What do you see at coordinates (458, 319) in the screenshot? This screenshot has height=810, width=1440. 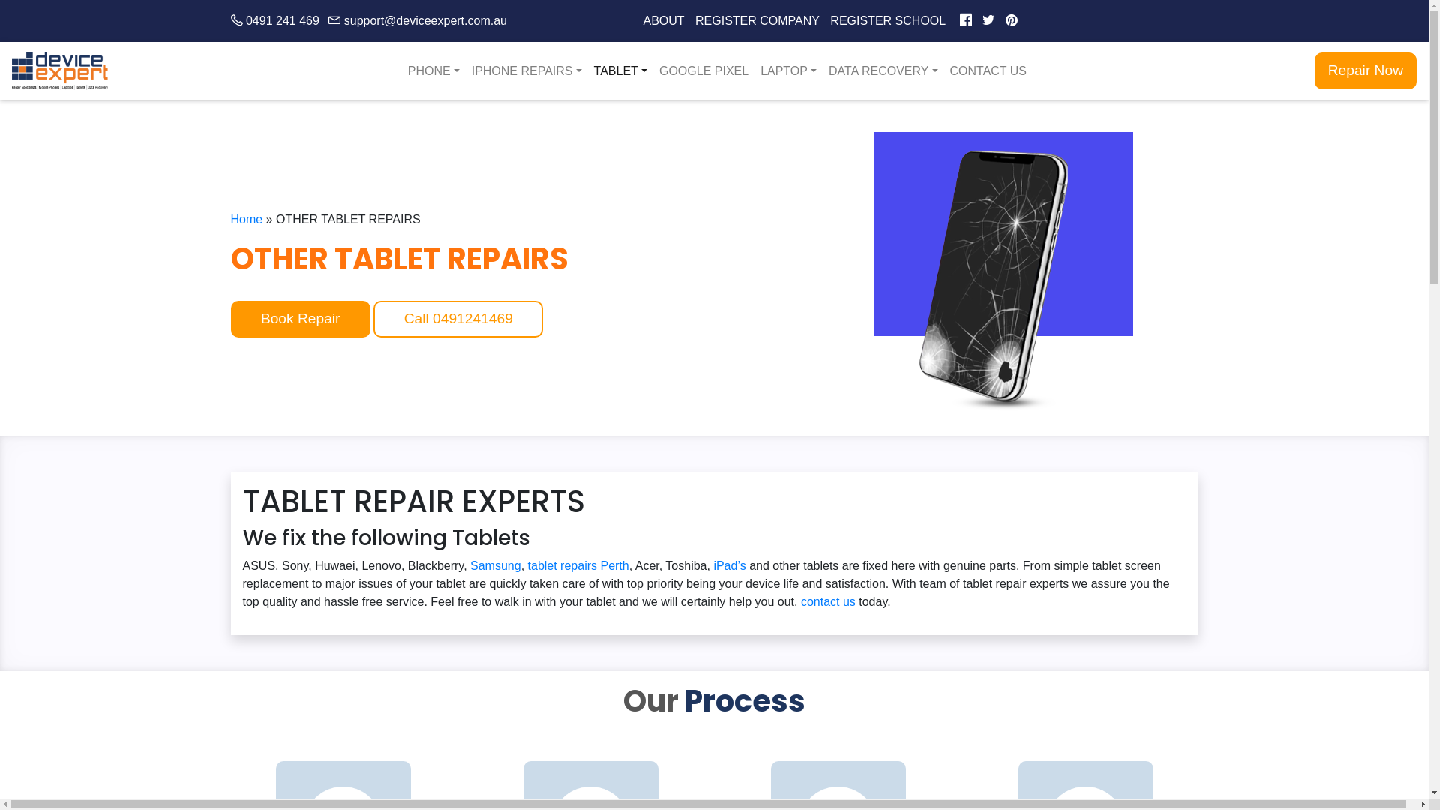 I see `Call 0491241469` at bounding box center [458, 319].